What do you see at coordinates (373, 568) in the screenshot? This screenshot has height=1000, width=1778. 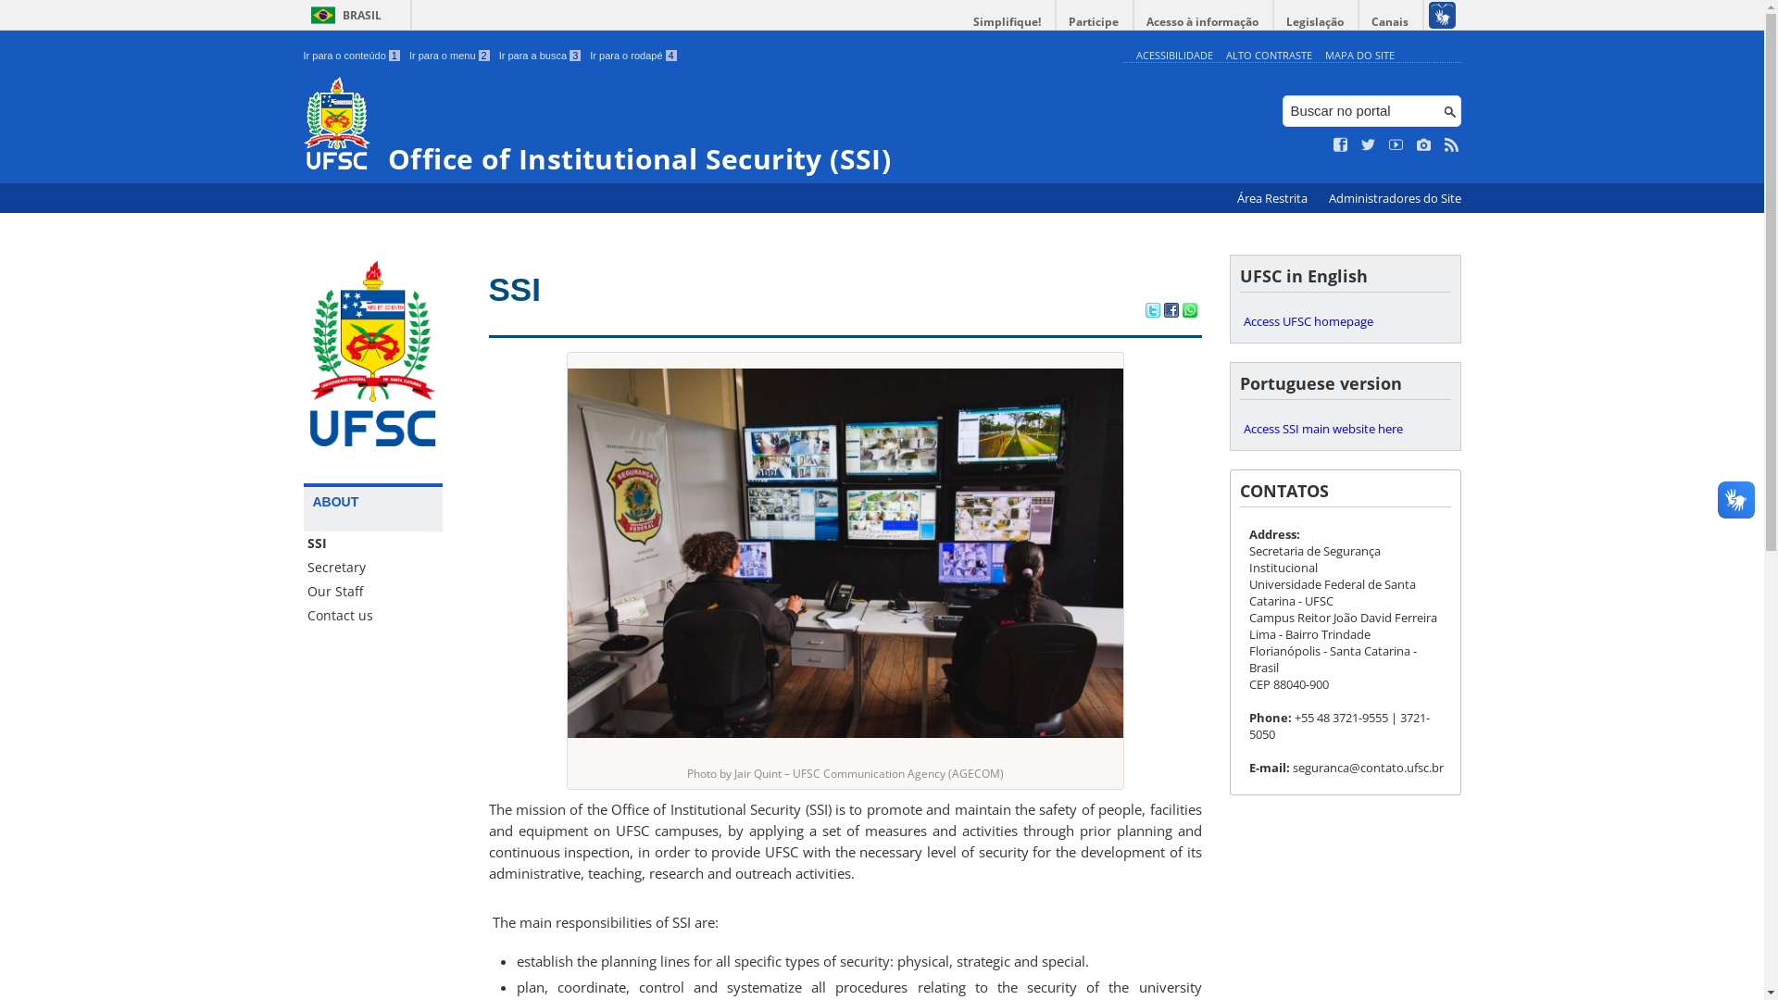 I see `Secretary` at bounding box center [373, 568].